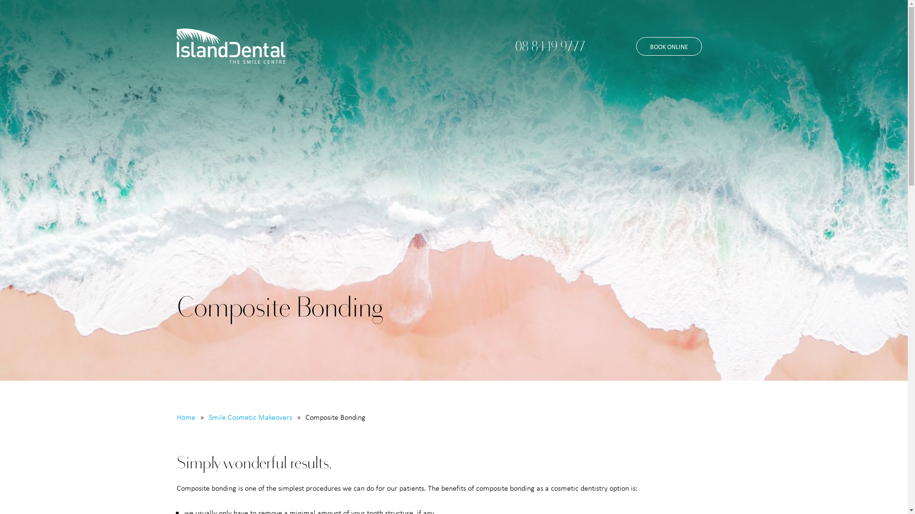 The height and width of the screenshot is (514, 915). What do you see at coordinates (549, 46) in the screenshot?
I see `08 8449 9777` at bounding box center [549, 46].